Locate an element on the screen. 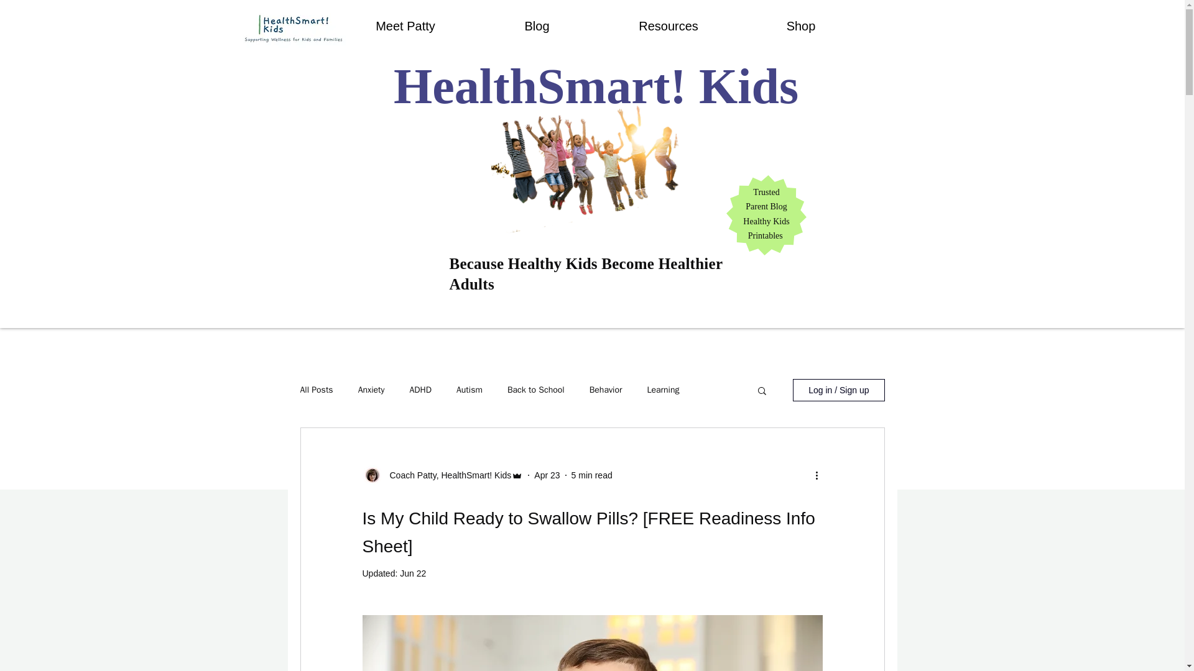 This screenshot has width=1194, height=671. 5 min read is located at coordinates (592, 475).